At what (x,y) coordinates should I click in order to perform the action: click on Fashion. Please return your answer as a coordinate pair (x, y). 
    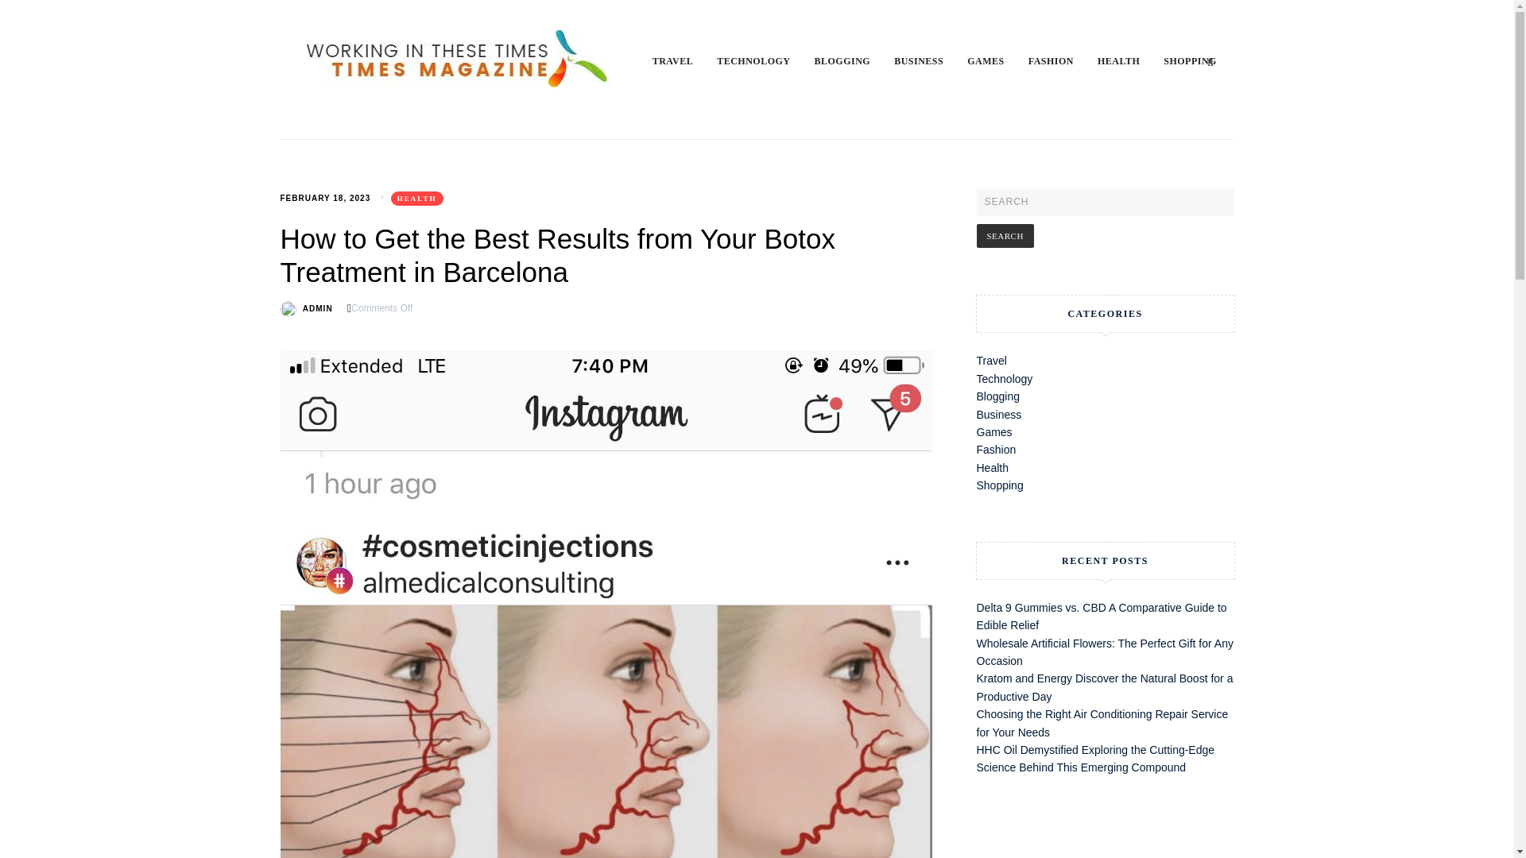
    Looking at the image, I should click on (996, 450).